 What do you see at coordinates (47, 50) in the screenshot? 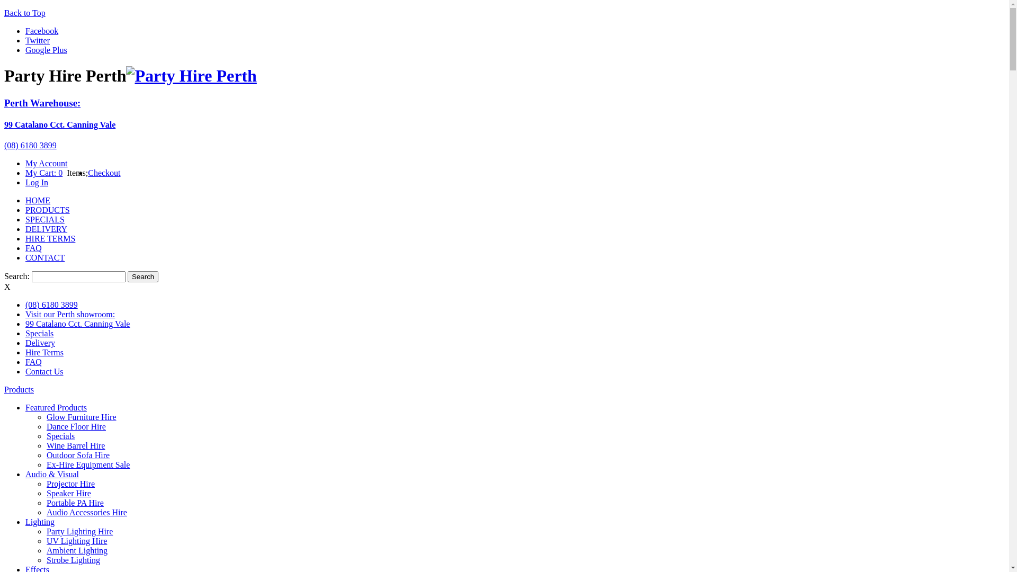
I see `Google Plus` at bounding box center [47, 50].